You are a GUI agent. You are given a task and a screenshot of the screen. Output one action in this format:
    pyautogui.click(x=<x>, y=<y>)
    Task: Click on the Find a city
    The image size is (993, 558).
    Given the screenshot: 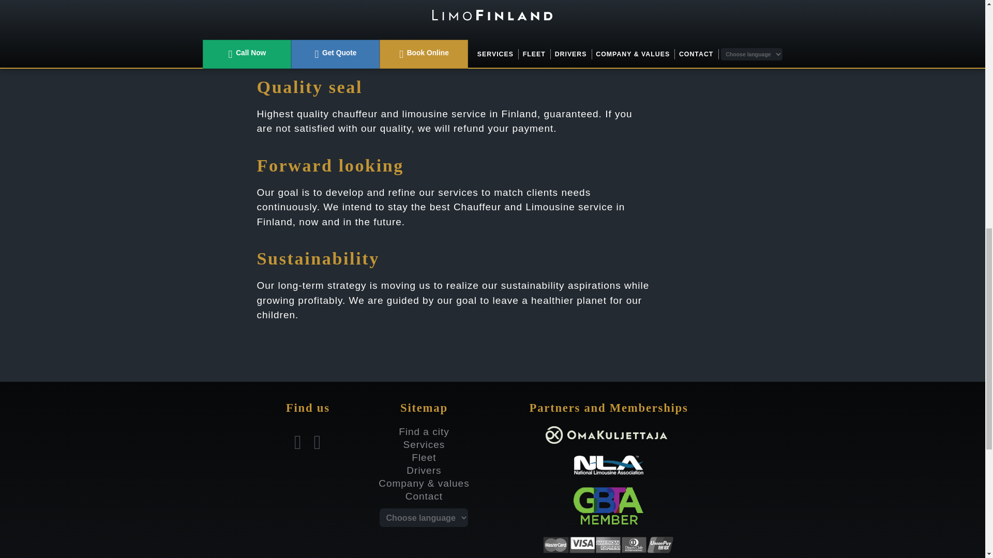 What is the action you would take?
    pyautogui.click(x=424, y=431)
    